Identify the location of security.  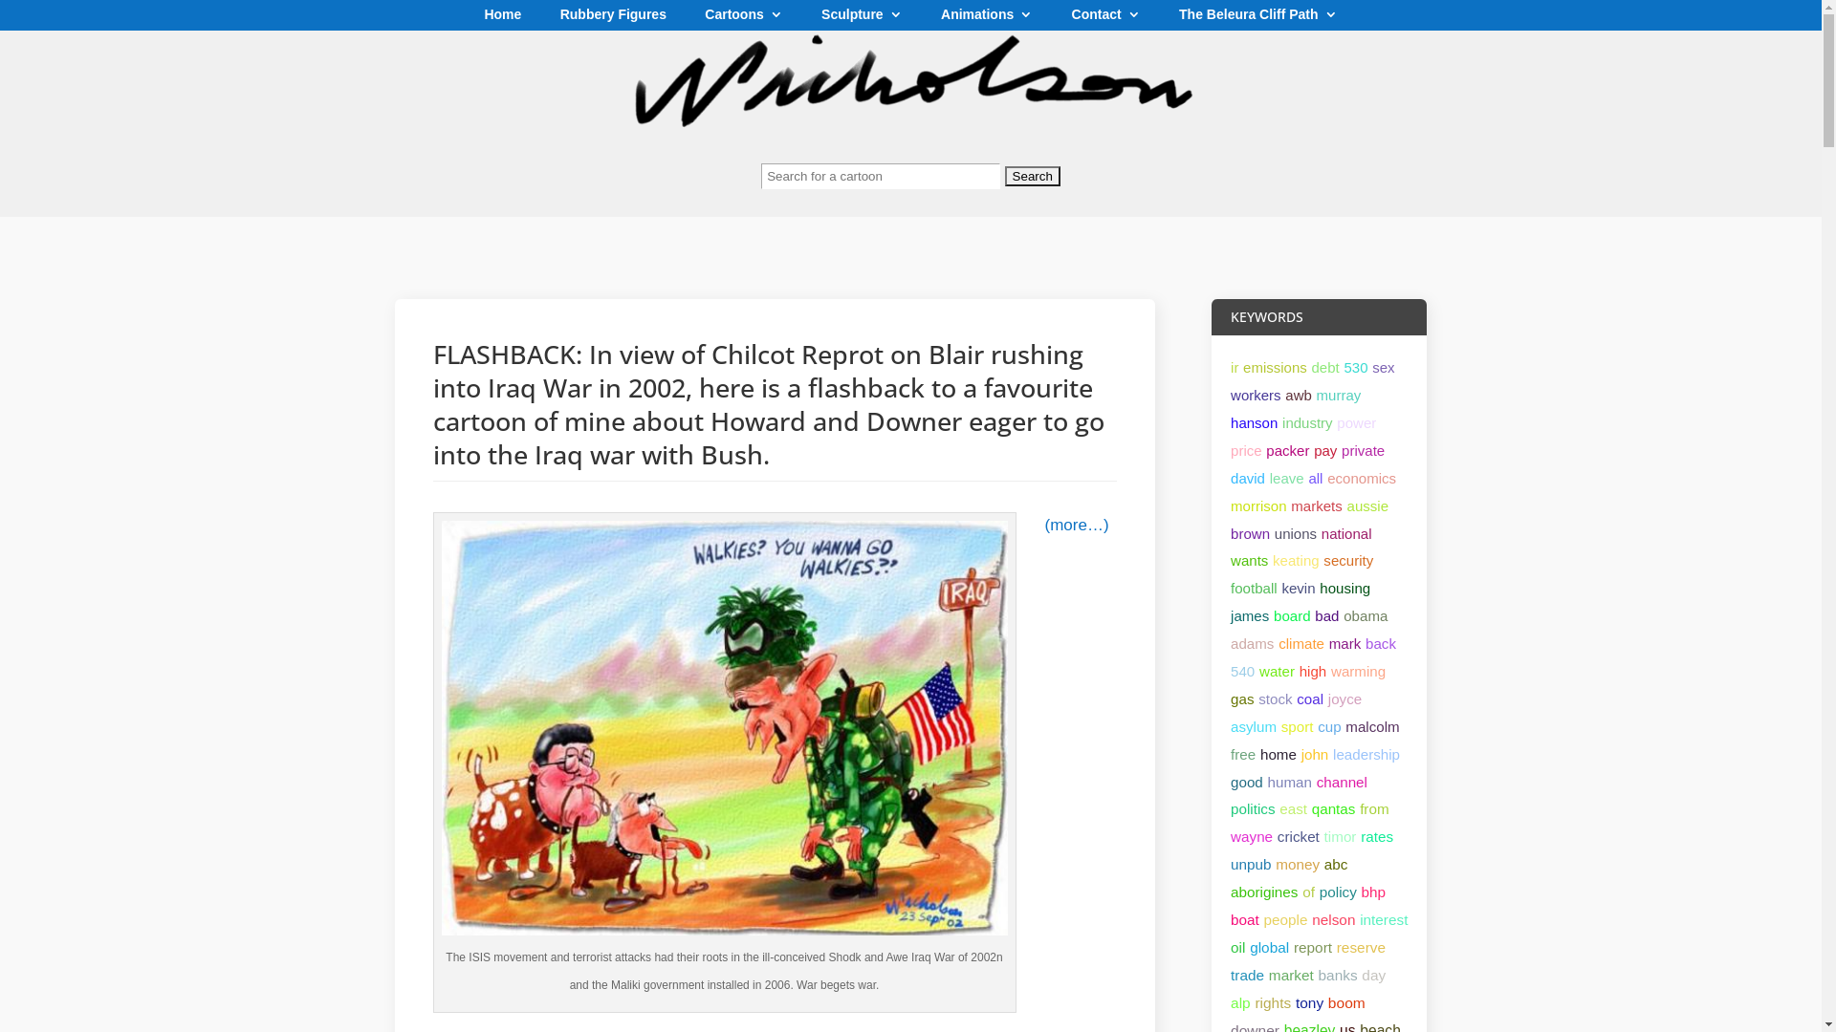
(1348, 560).